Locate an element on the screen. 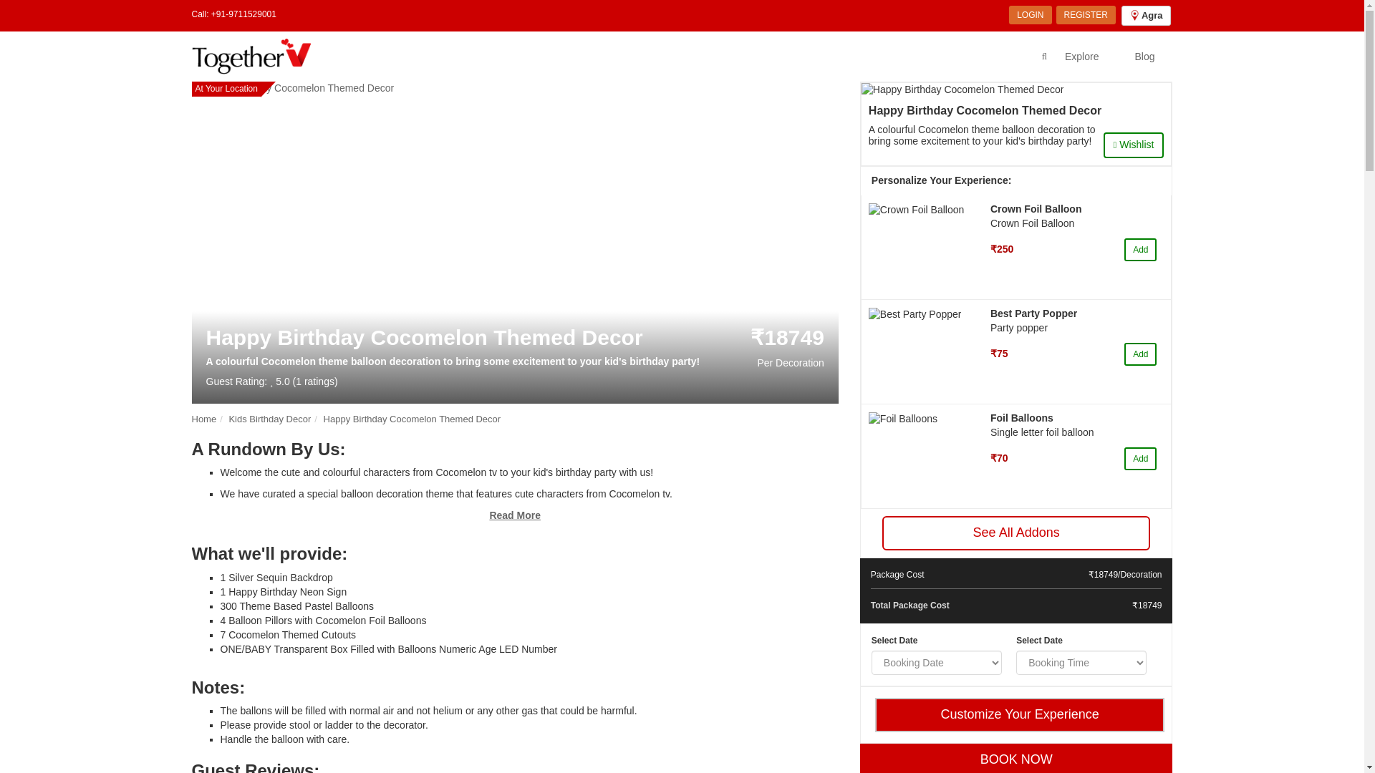  REGISTER is located at coordinates (1086, 14).